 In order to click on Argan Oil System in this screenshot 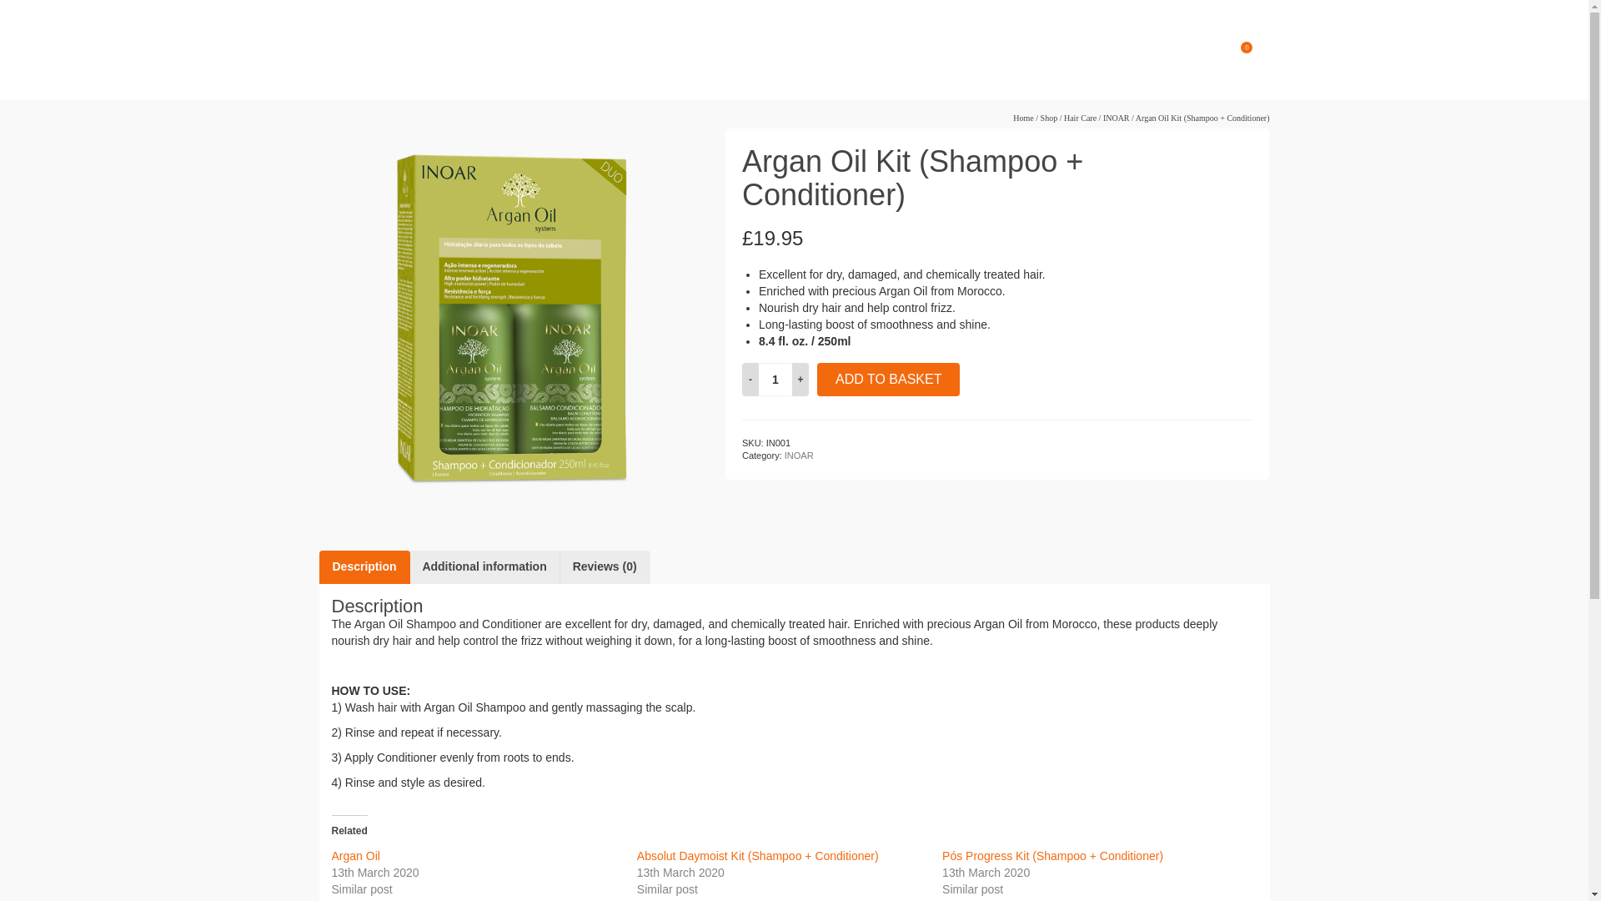, I will do `click(509, 317)`.